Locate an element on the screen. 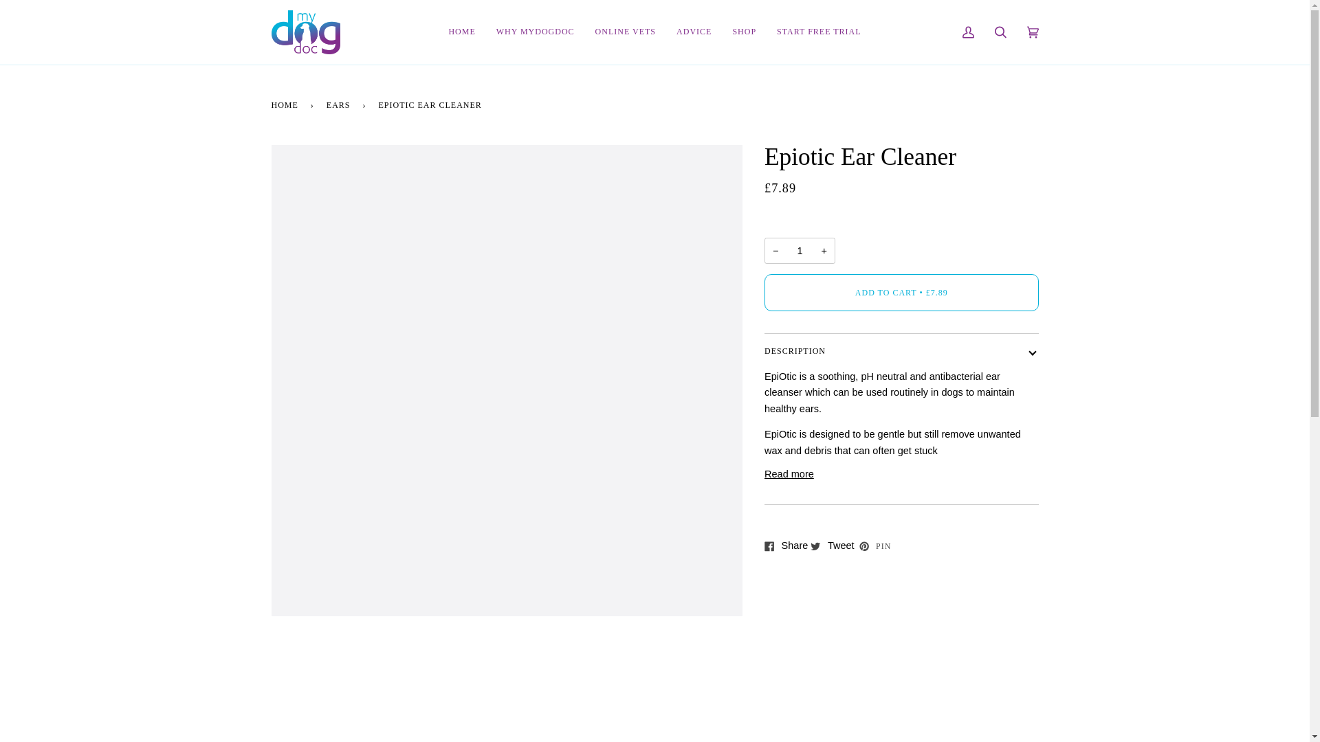  Back to the frontpage is located at coordinates (286, 104).